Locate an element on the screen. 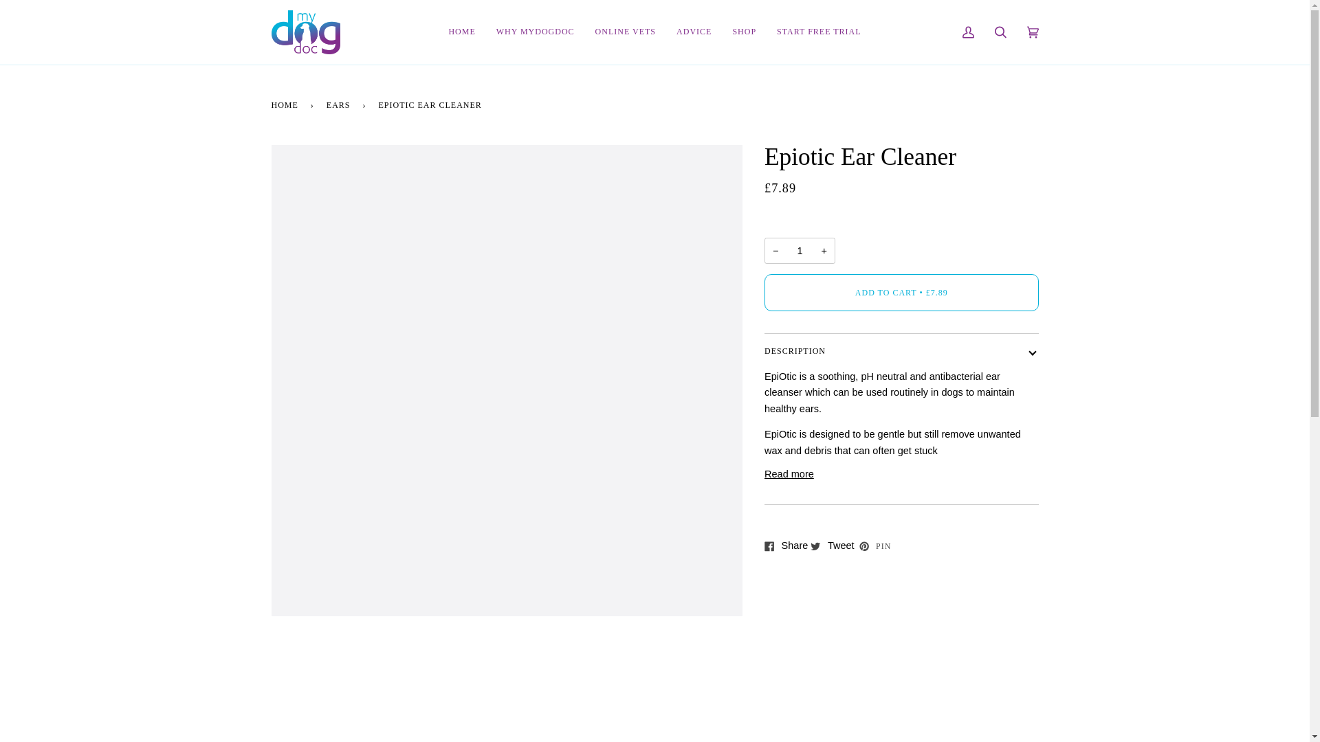  Back to the frontpage is located at coordinates (286, 104).